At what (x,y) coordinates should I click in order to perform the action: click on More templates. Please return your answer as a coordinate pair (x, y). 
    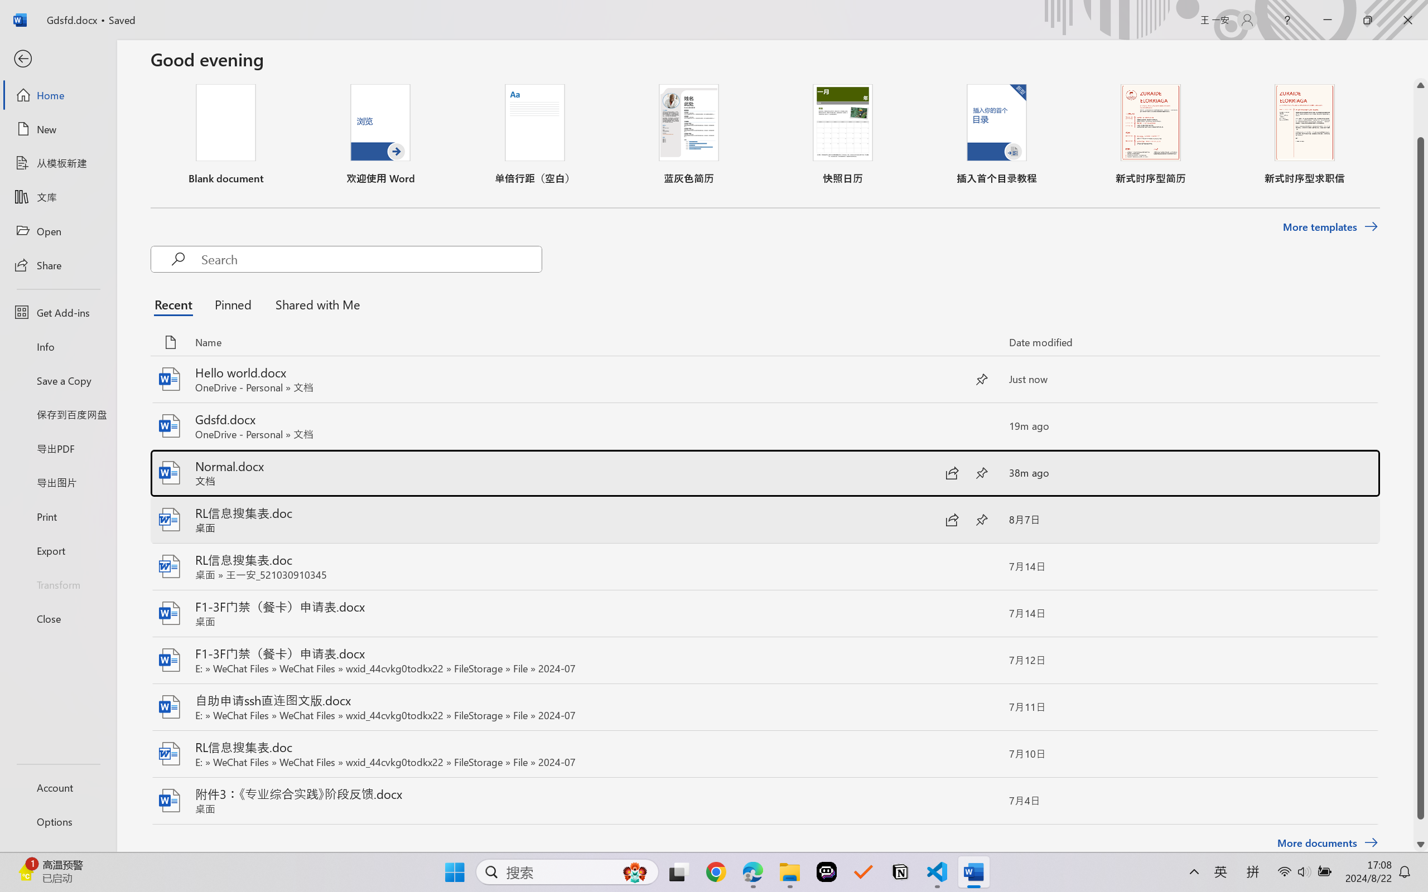
    Looking at the image, I should click on (1330, 227).